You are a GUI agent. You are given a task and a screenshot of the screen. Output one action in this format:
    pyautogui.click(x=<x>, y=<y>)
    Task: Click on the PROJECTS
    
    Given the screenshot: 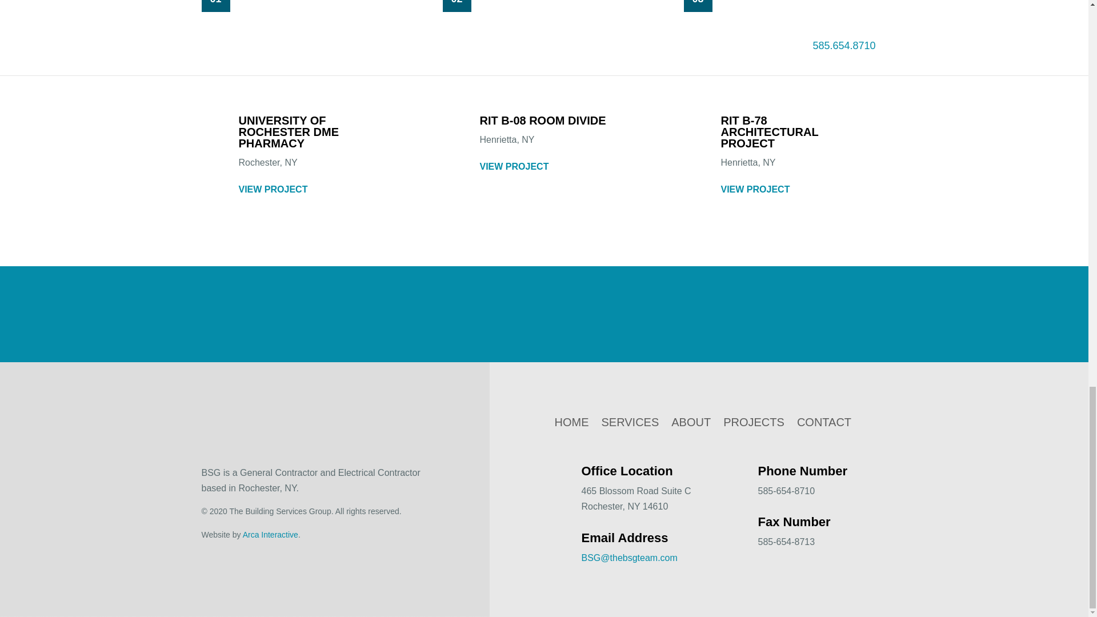 What is the action you would take?
    pyautogui.click(x=753, y=424)
    